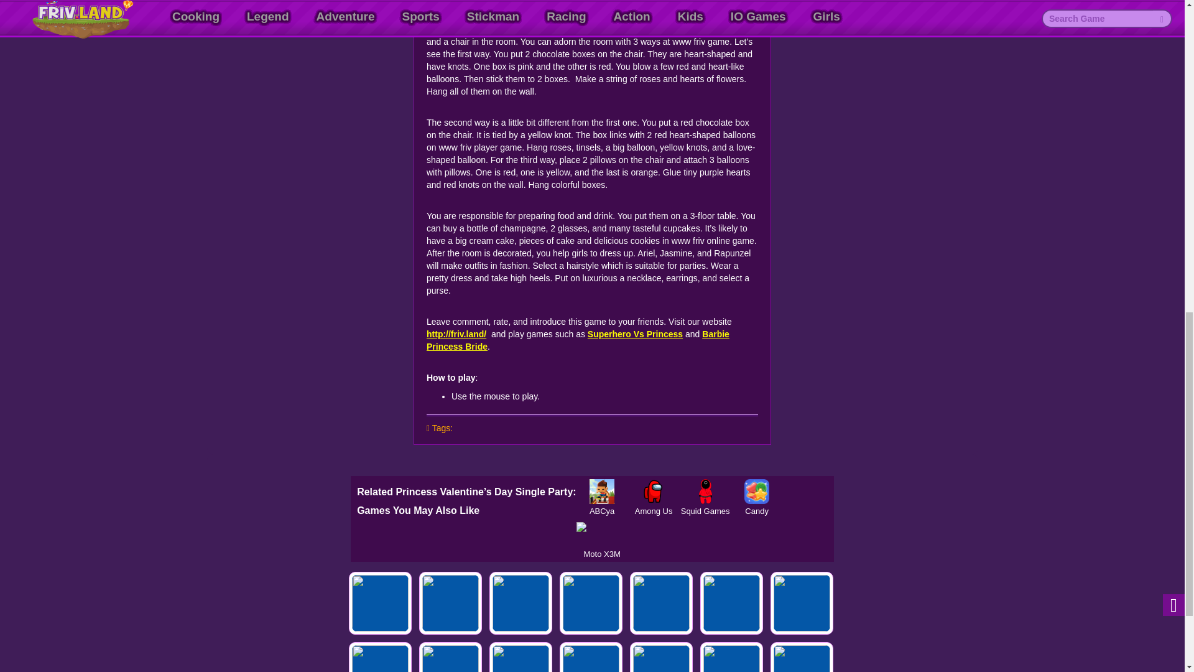  What do you see at coordinates (602, 492) in the screenshot?
I see `ABCya` at bounding box center [602, 492].